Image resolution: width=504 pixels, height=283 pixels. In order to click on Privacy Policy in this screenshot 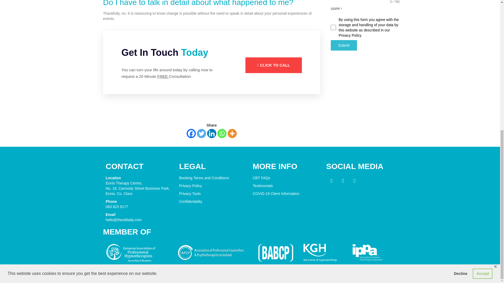, I will do `click(190, 186)`.